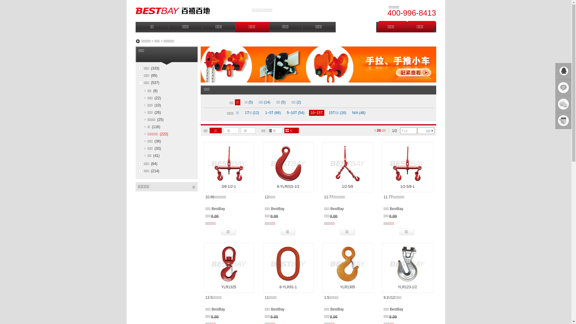 The width and height of the screenshot is (576, 324). What do you see at coordinates (296, 113) in the screenshot?
I see `5~10T (54)` at bounding box center [296, 113].